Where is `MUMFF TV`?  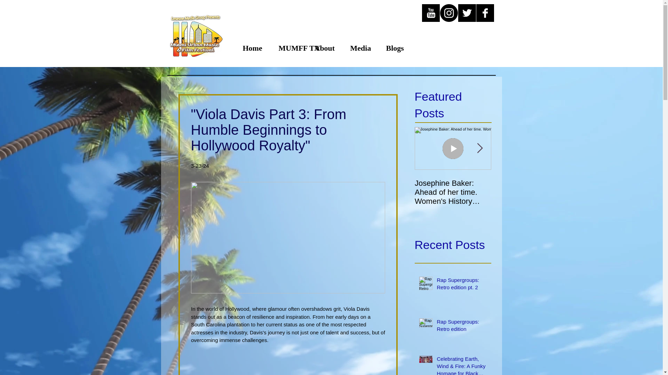 MUMFF TV is located at coordinates (291, 48).